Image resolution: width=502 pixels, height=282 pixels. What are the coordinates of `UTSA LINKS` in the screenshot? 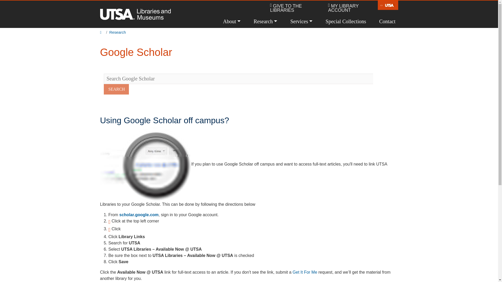 It's located at (388, 5).